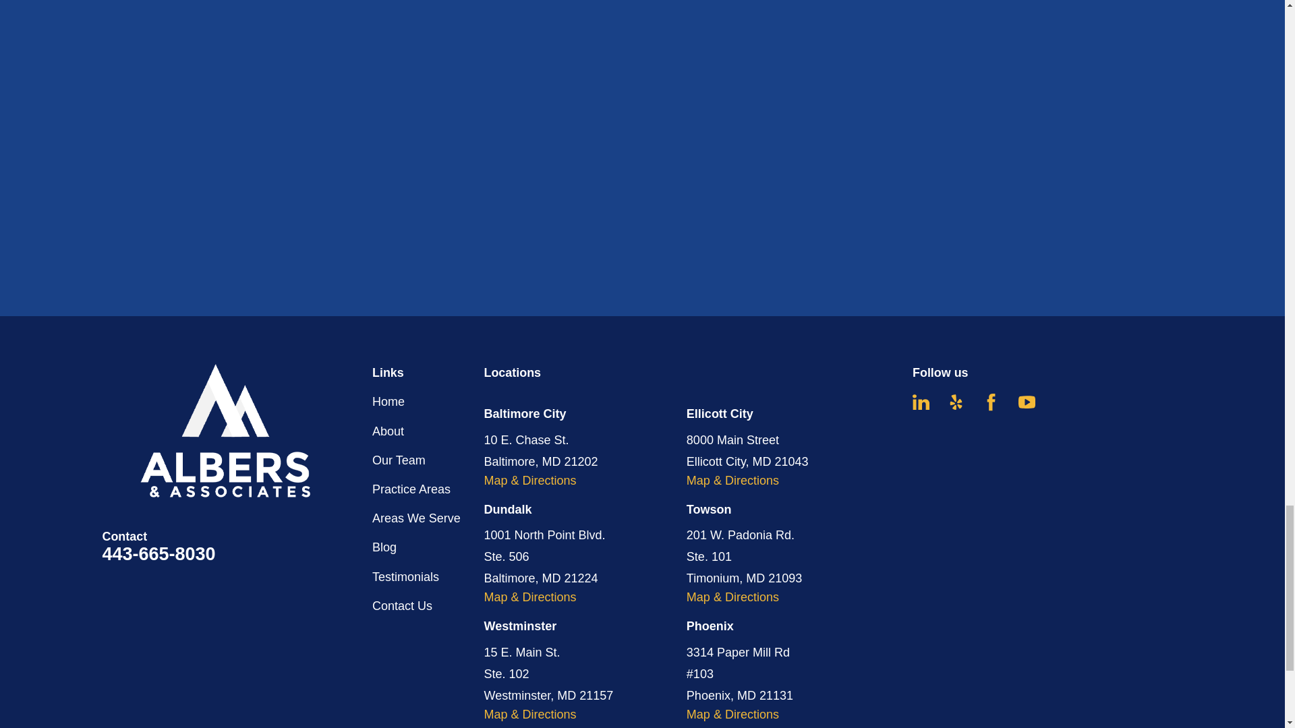 The image size is (1295, 728). What do you see at coordinates (1027, 402) in the screenshot?
I see `YouTube` at bounding box center [1027, 402].